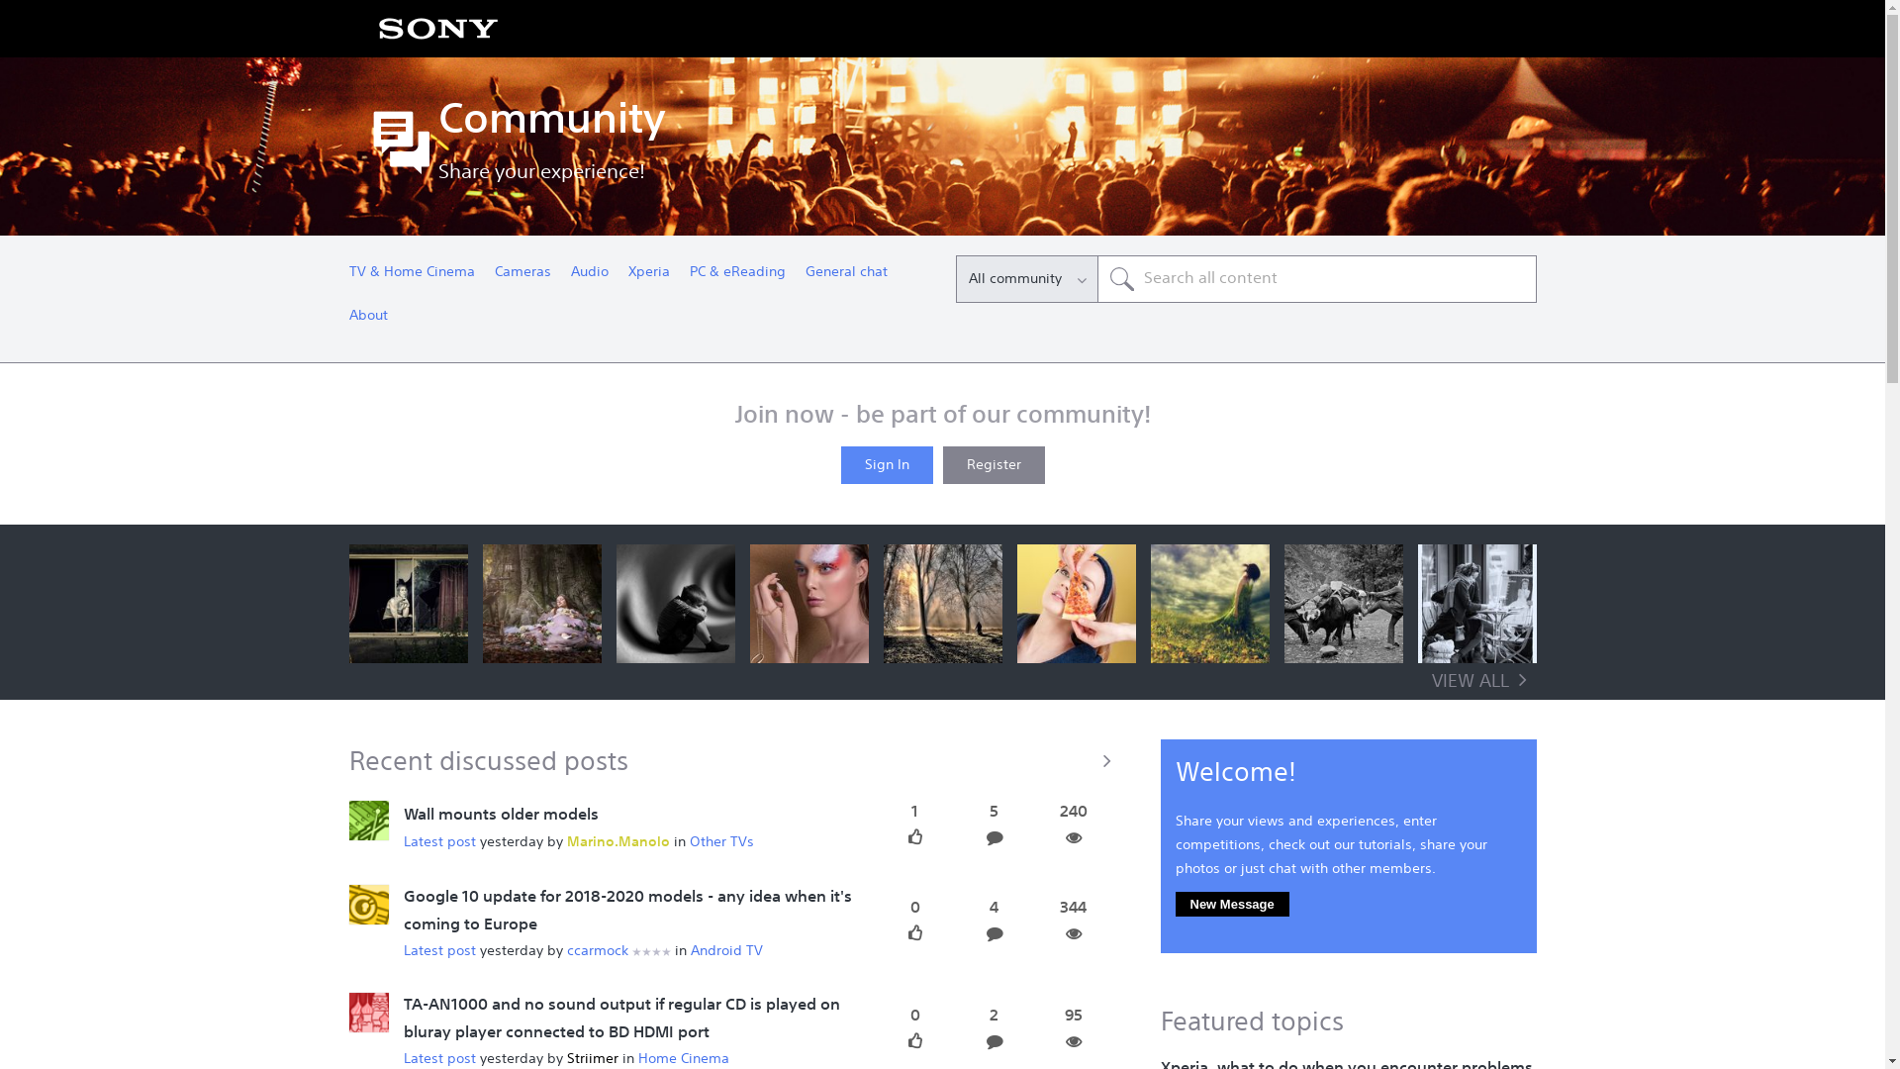  Describe the element at coordinates (1344, 604) in the screenshot. I see `Aufladen.jpg` at that location.